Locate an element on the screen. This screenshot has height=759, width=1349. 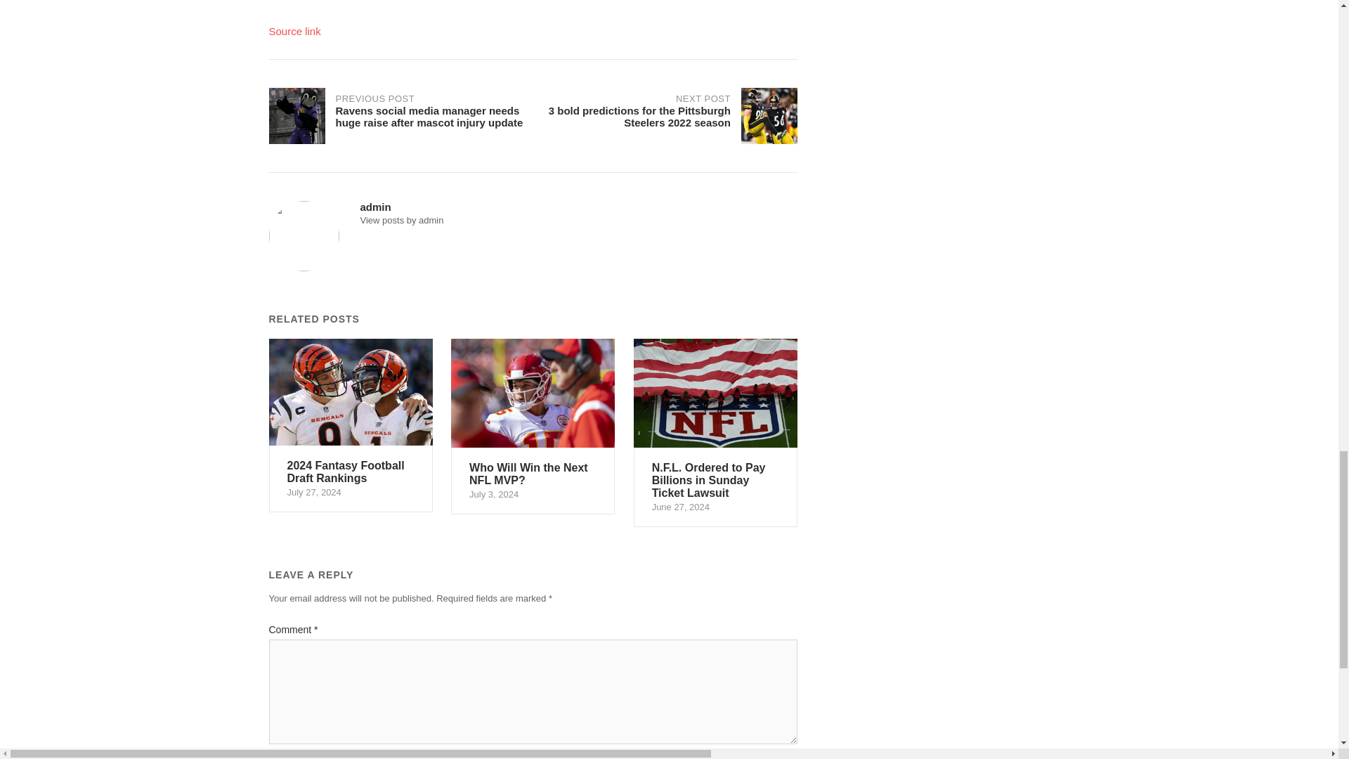
Source link is located at coordinates (350, 426).